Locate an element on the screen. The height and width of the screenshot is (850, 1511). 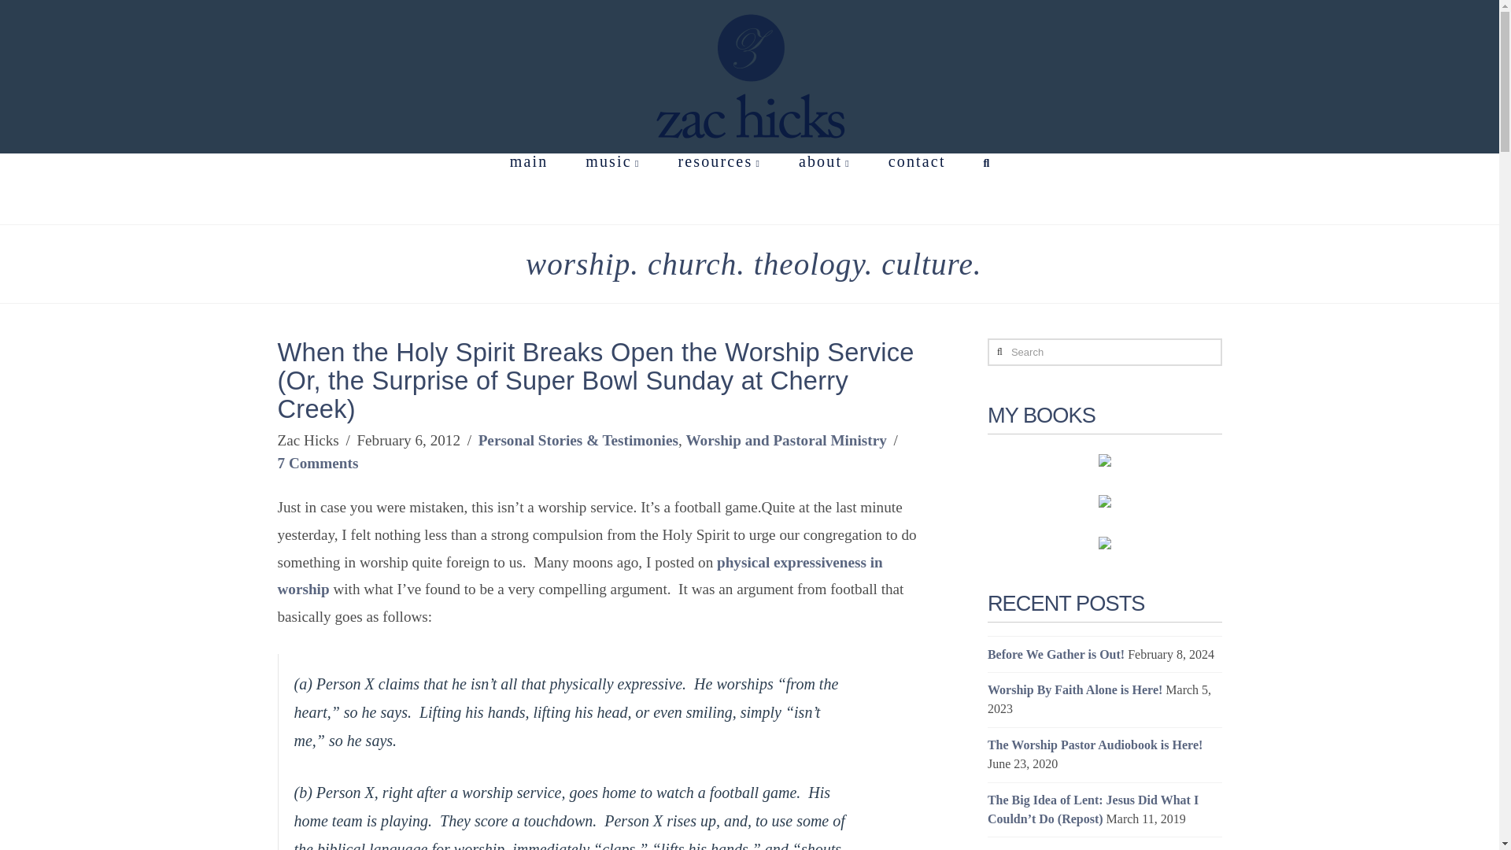
music is located at coordinates (611, 189).